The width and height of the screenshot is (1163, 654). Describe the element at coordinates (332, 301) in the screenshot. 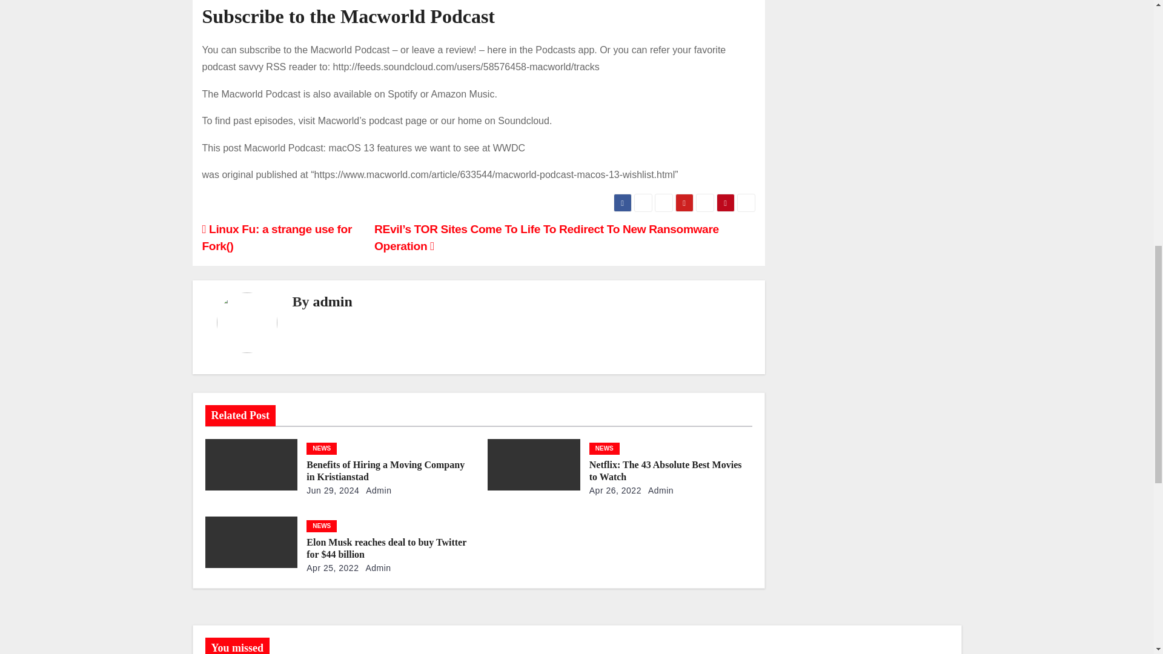

I see `admin` at that location.